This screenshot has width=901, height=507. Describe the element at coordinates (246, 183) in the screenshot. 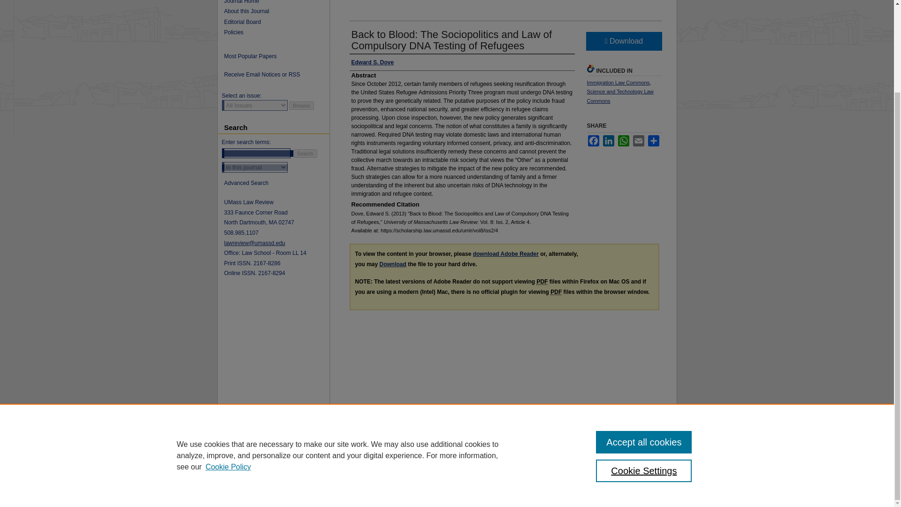

I see `Advanced Search` at that location.